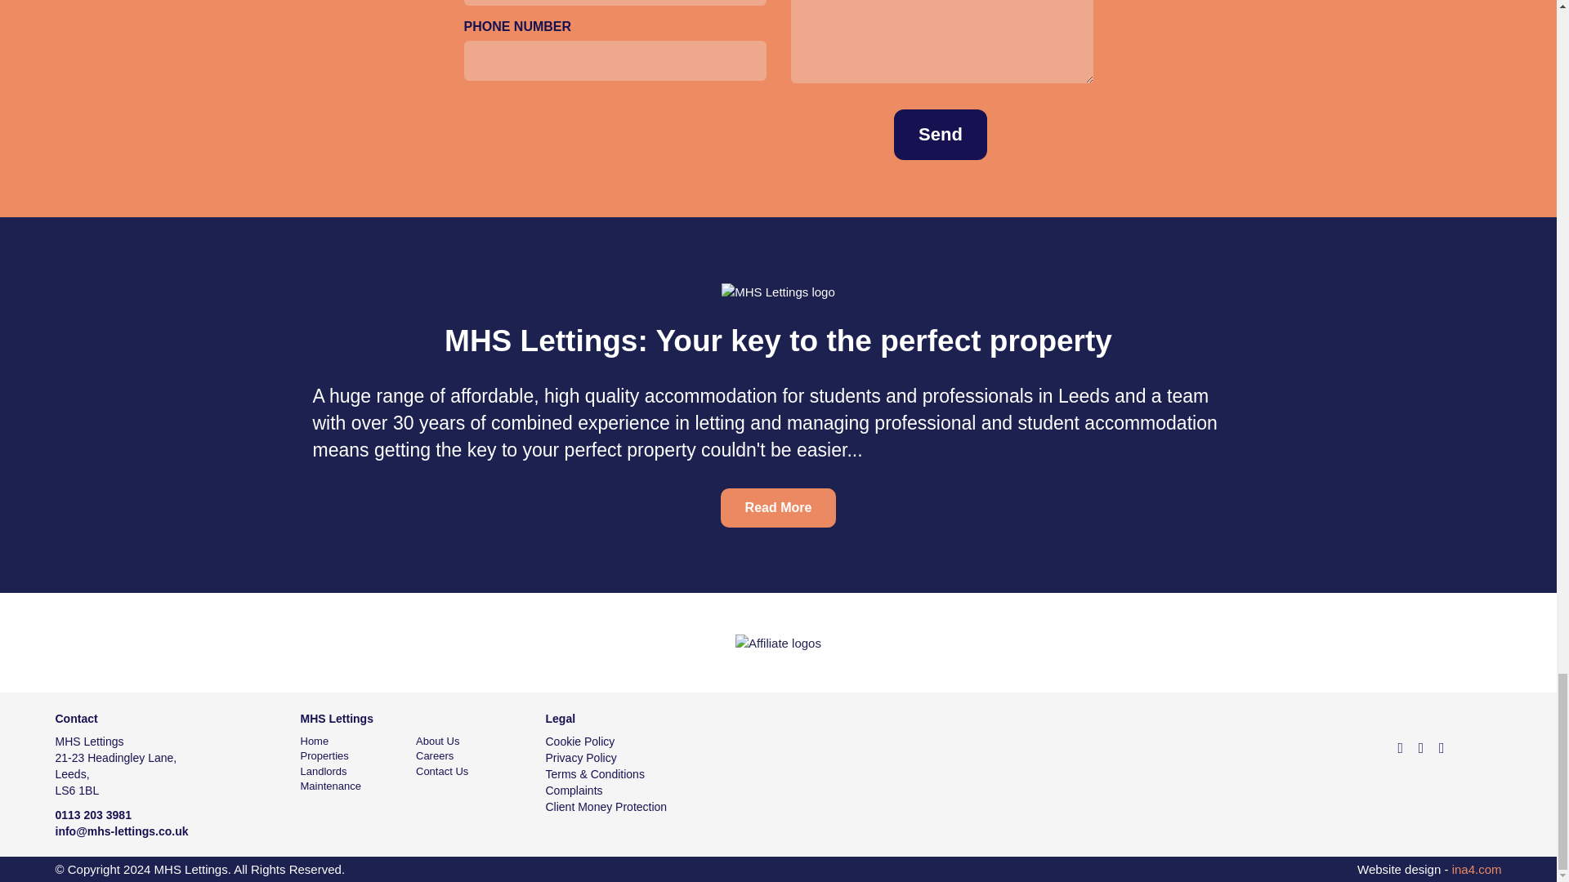 This screenshot has width=1569, height=882. What do you see at coordinates (580, 741) in the screenshot?
I see `Cookie Policy` at bounding box center [580, 741].